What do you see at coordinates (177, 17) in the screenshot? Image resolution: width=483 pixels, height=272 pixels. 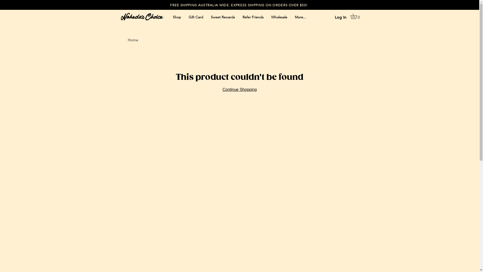 I see `Shop` at bounding box center [177, 17].